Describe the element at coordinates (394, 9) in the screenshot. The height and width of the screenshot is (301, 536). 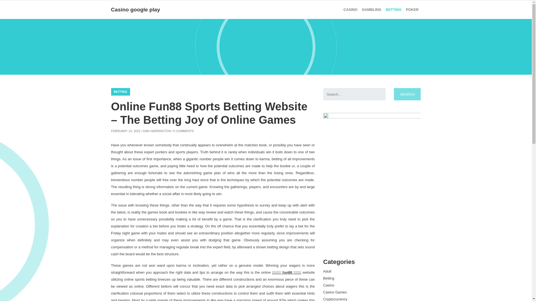
I see `Betting` at that location.